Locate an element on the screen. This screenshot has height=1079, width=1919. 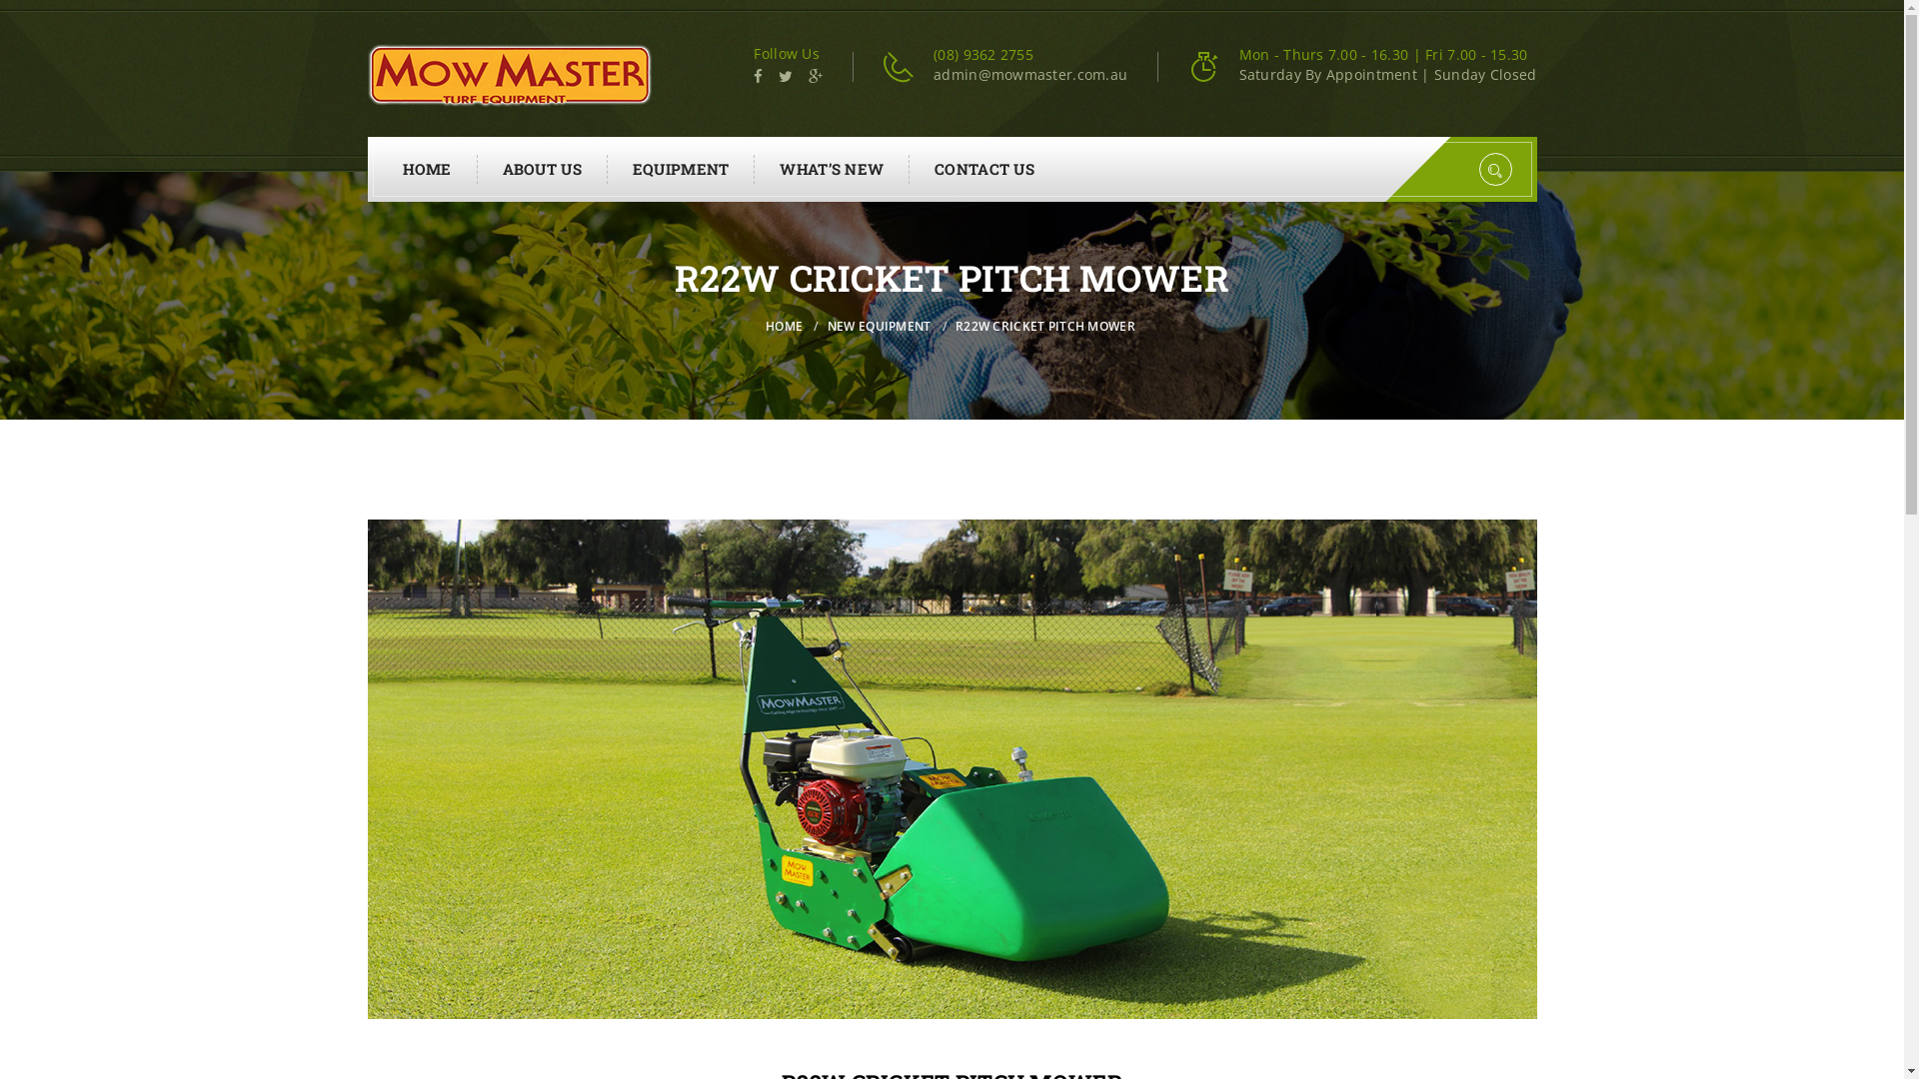
CONTACT US is located at coordinates (984, 170).